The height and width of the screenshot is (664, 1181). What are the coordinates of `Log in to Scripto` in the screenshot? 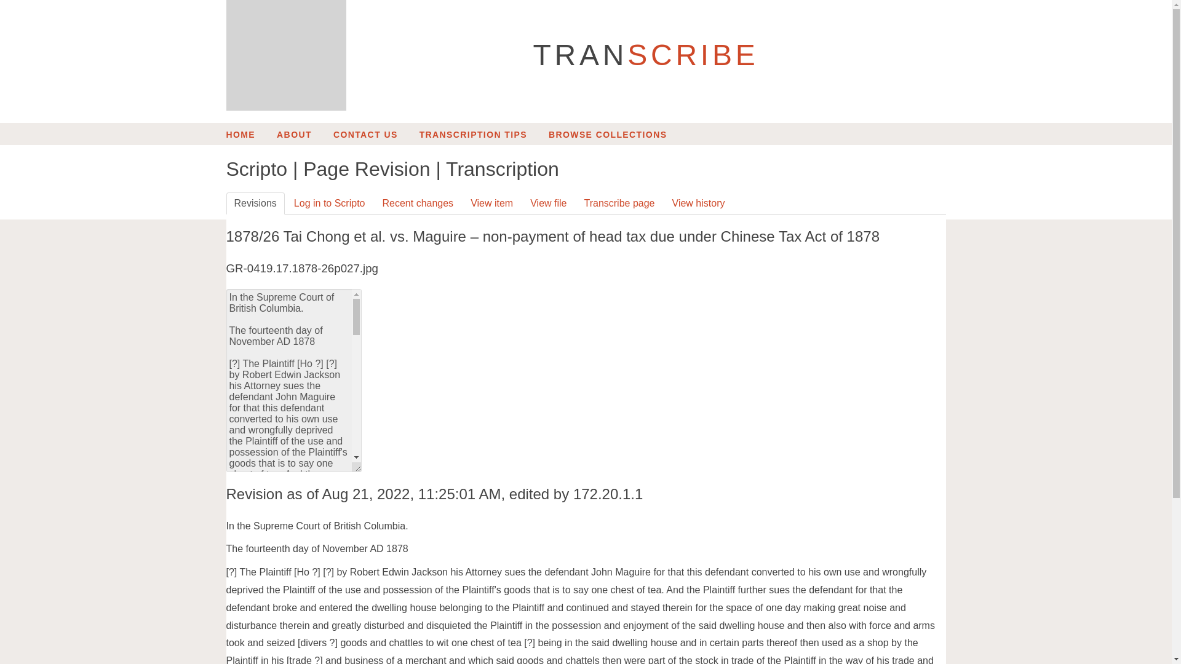 It's located at (329, 203).